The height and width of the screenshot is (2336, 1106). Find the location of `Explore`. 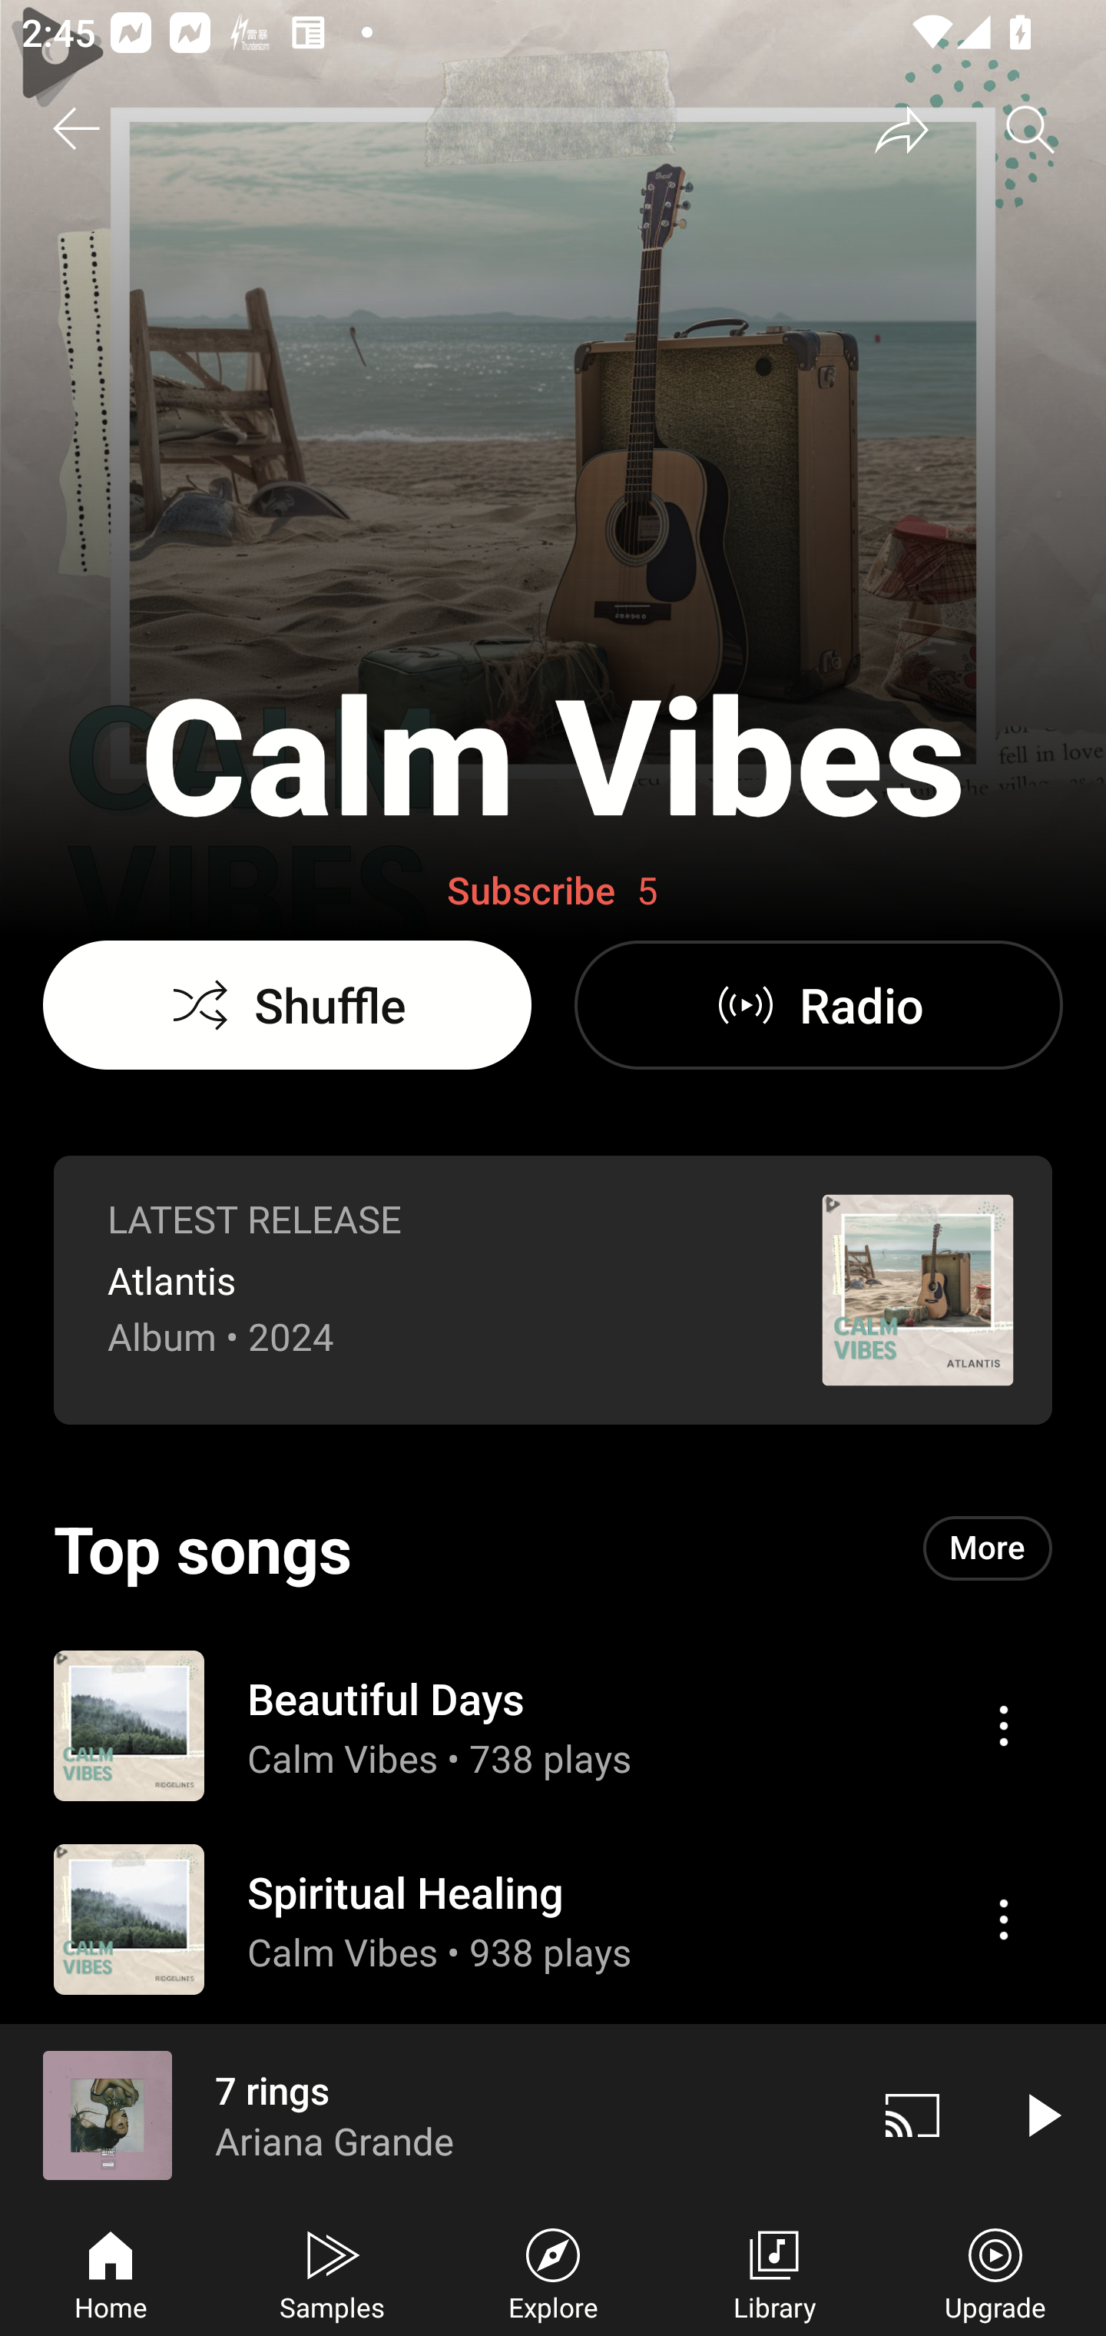

Explore is located at coordinates (553, 2271).